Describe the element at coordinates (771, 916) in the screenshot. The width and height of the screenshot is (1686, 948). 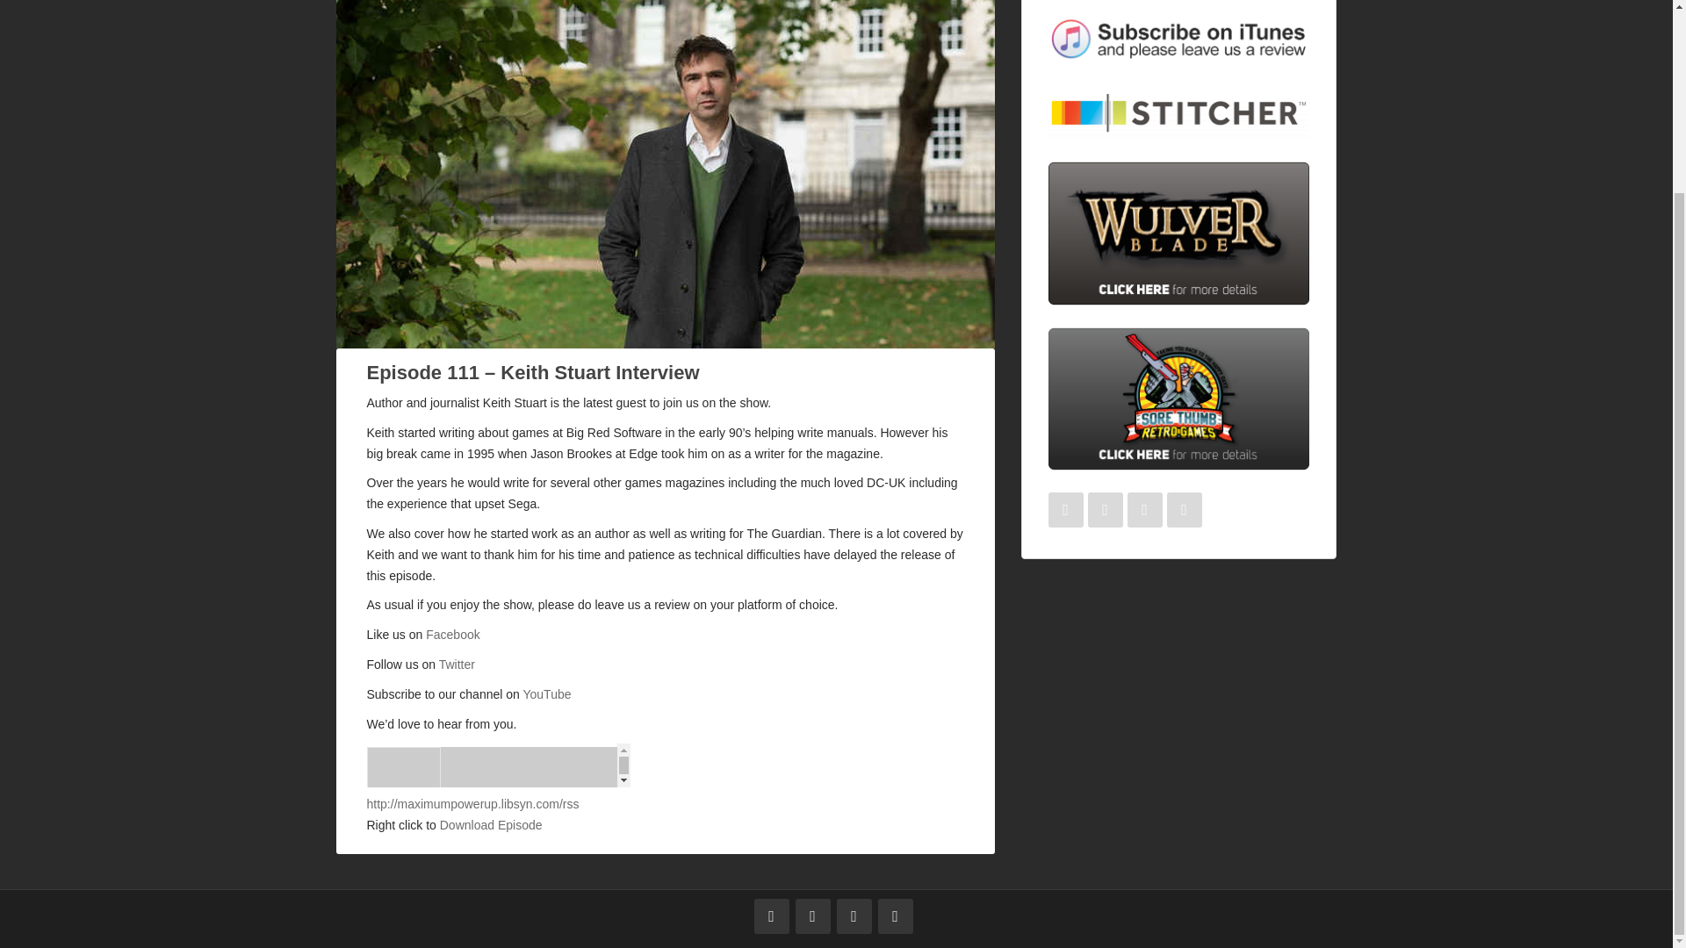
I see `Follow us on Facebook` at that location.